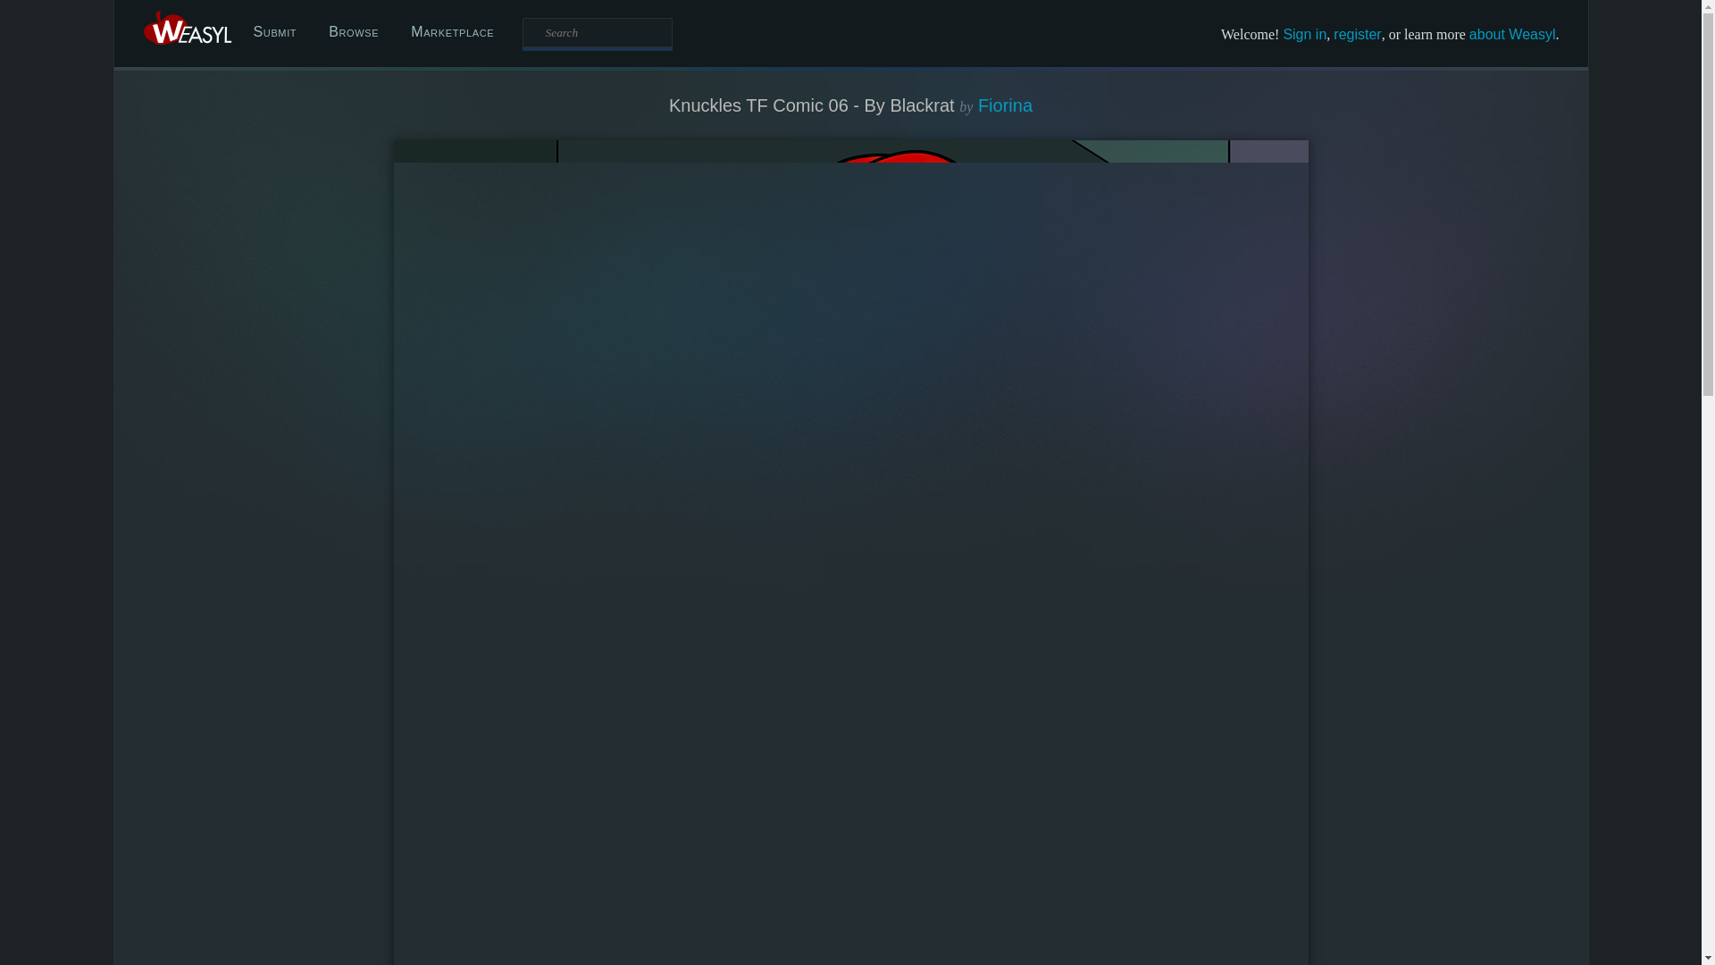 This screenshot has width=1715, height=965. What do you see at coordinates (1357, 34) in the screenshot?
I see `register` at bounding box center [1357, 34].